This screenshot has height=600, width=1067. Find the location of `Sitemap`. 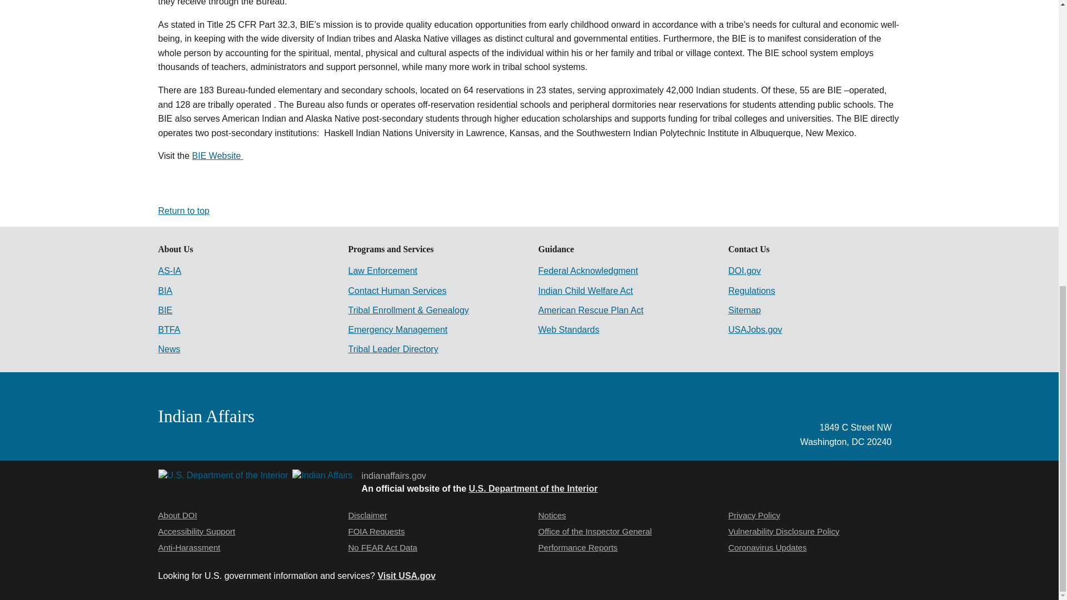

Sitemap is located at coordinates (744, 310).